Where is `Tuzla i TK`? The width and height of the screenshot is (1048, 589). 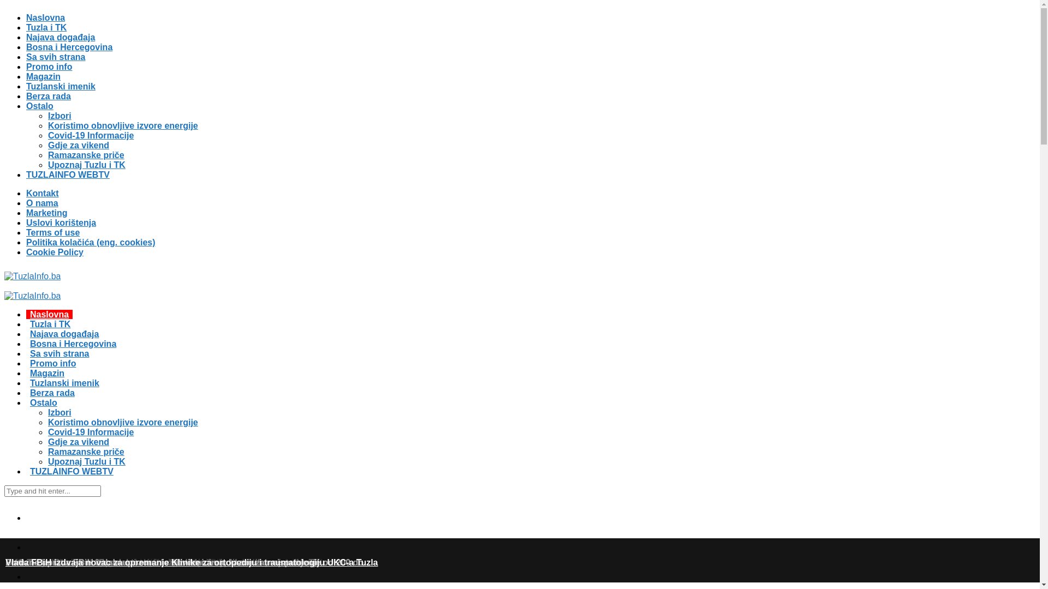 Tuzla i TK is located at coordinates (50, 324).